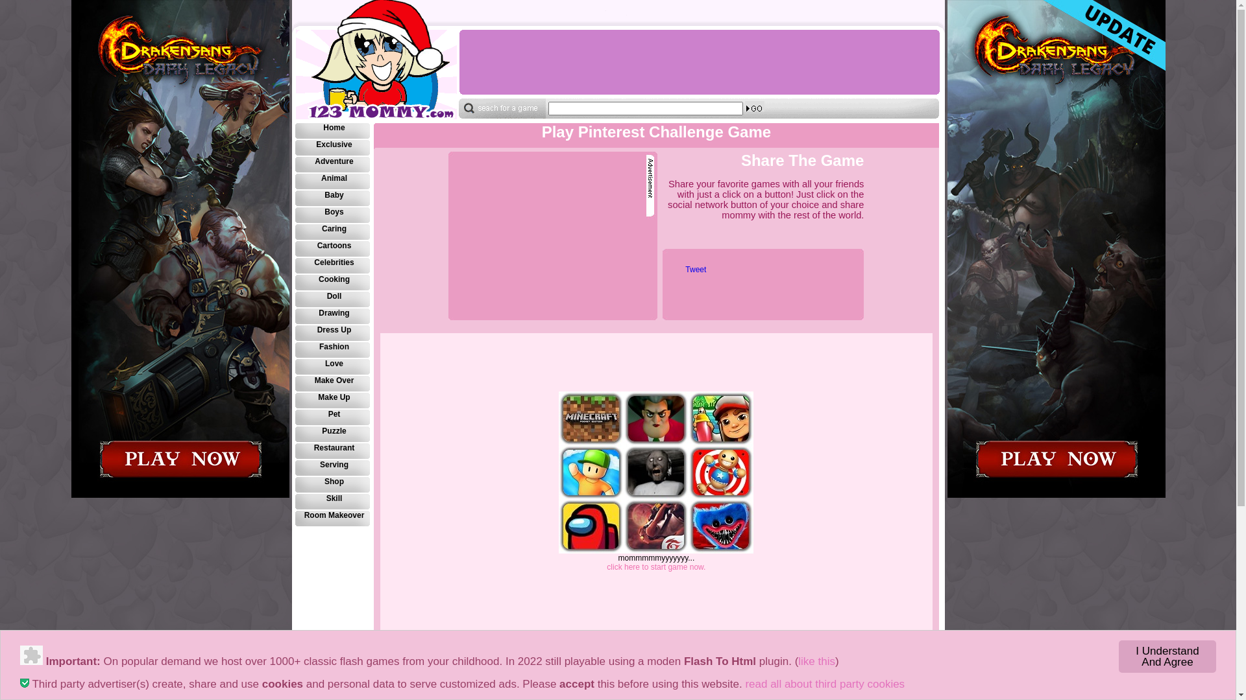 This screenshot has height=700, width=1246. What do you see at coordinates (698, 62) in the screenshot?
I see `Advertisement` at bounding box center [698, 62].